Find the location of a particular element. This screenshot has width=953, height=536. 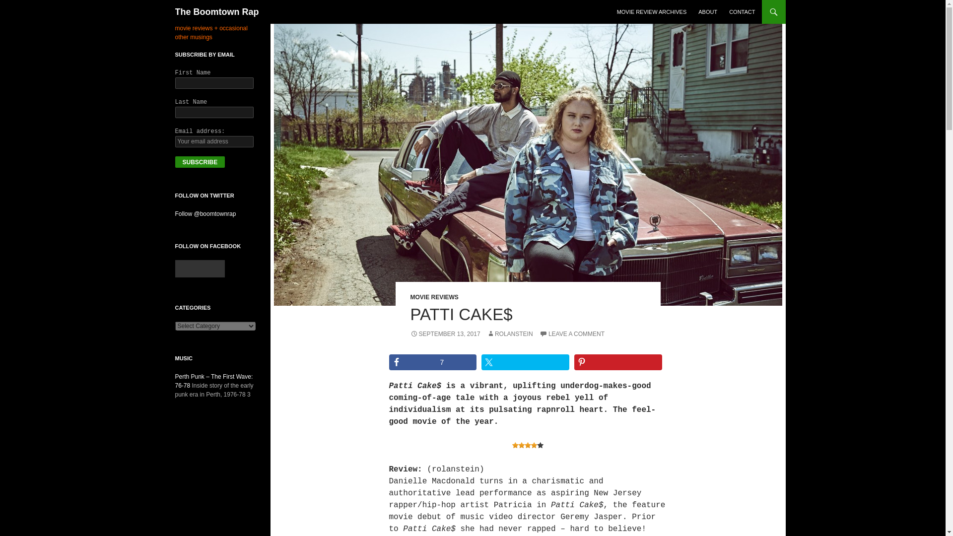

MOVIE REVIEWS is located at coordinates (434, 297).